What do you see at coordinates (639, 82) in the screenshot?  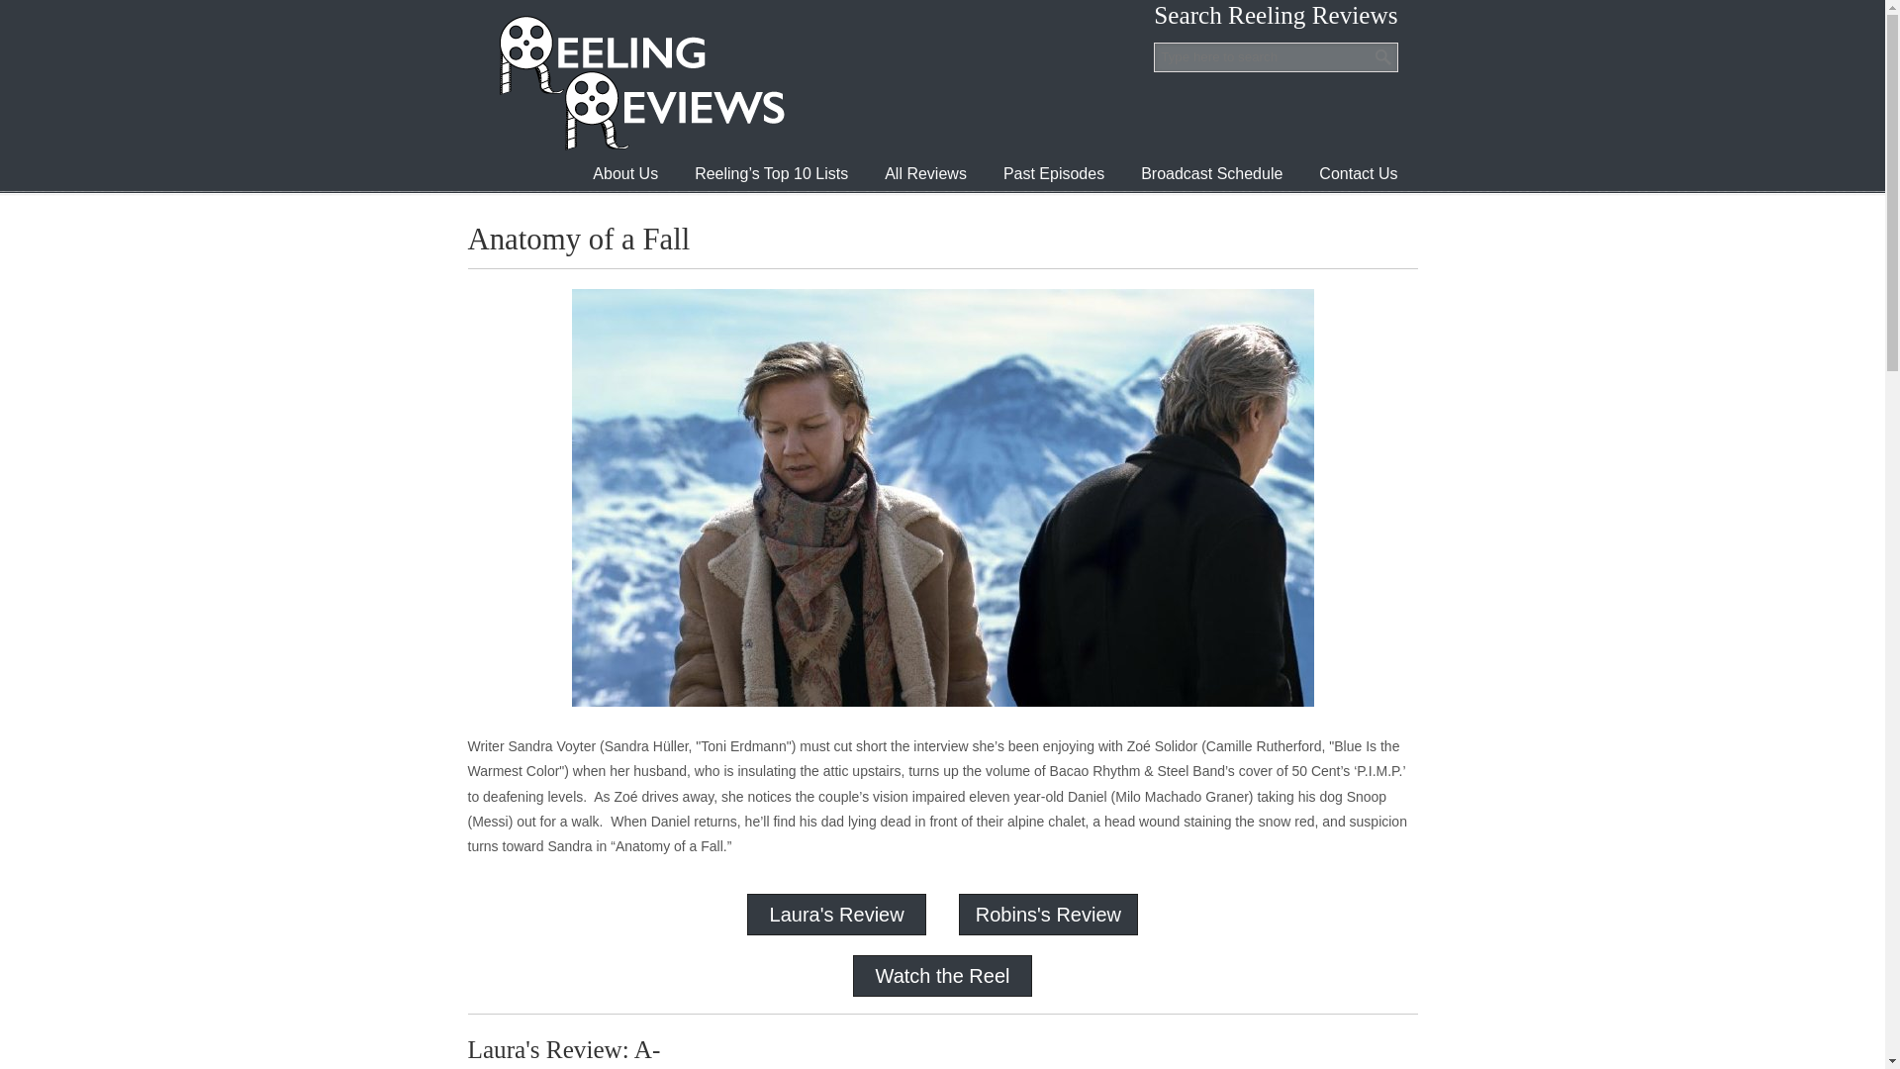 I see `Reeling Reviews` at bounding box center [639, 82].